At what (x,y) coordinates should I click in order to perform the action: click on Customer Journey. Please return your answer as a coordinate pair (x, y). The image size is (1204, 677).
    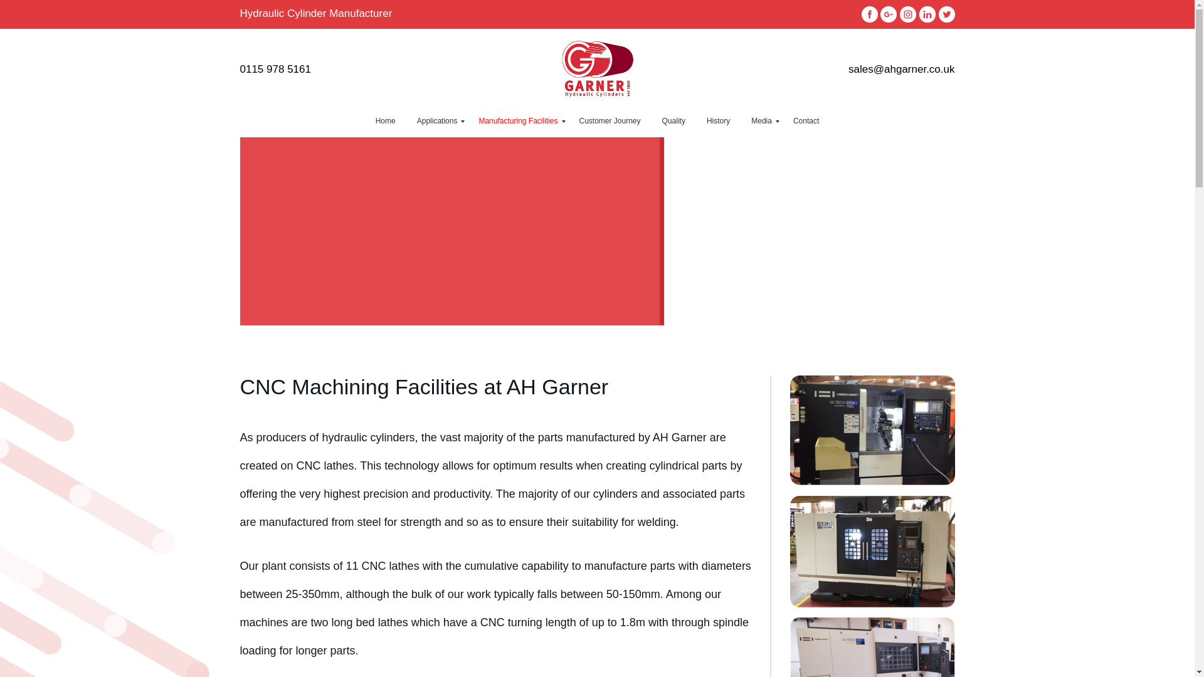
    Looking at the image, I should click on (610, 122).